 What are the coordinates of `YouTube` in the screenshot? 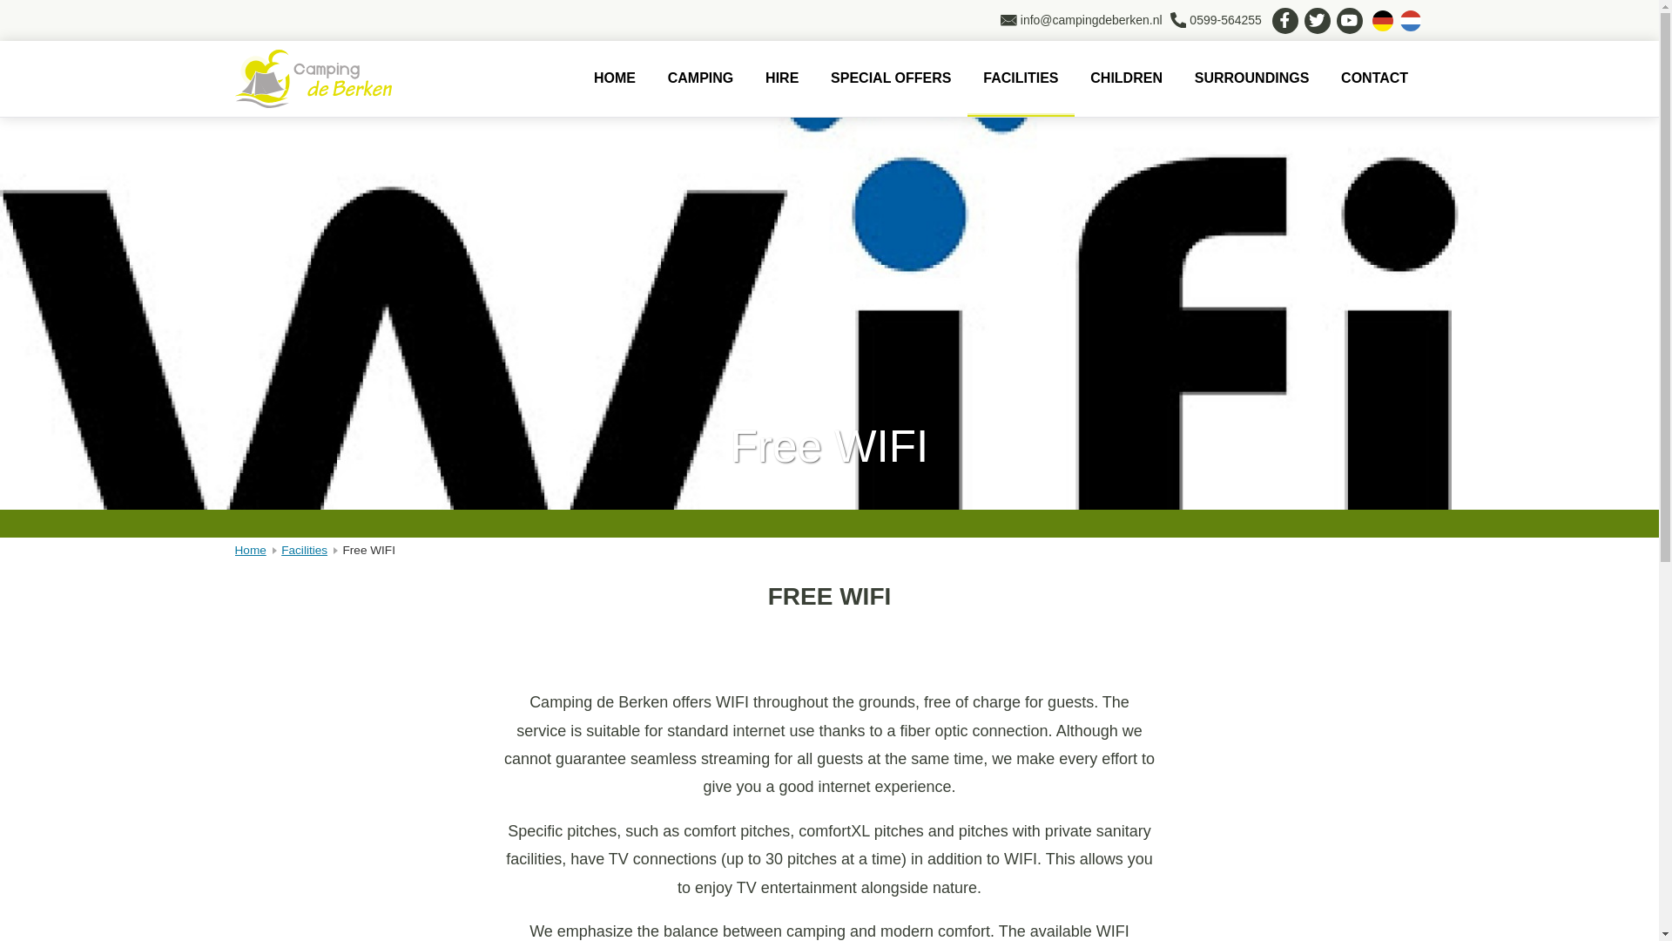 It's located at (1349, 19).